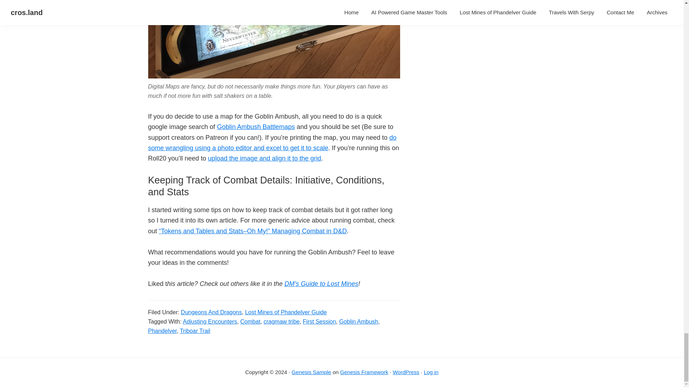 The image size is (689, 387). I want to click on Adjusting Encounters, so click(210, 321).